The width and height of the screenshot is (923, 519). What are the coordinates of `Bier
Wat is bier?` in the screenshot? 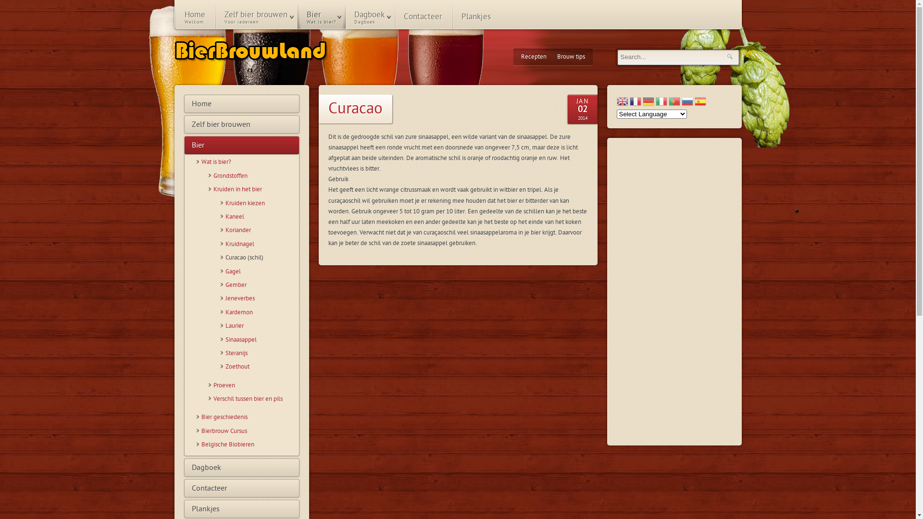 It's located at (321, 17).